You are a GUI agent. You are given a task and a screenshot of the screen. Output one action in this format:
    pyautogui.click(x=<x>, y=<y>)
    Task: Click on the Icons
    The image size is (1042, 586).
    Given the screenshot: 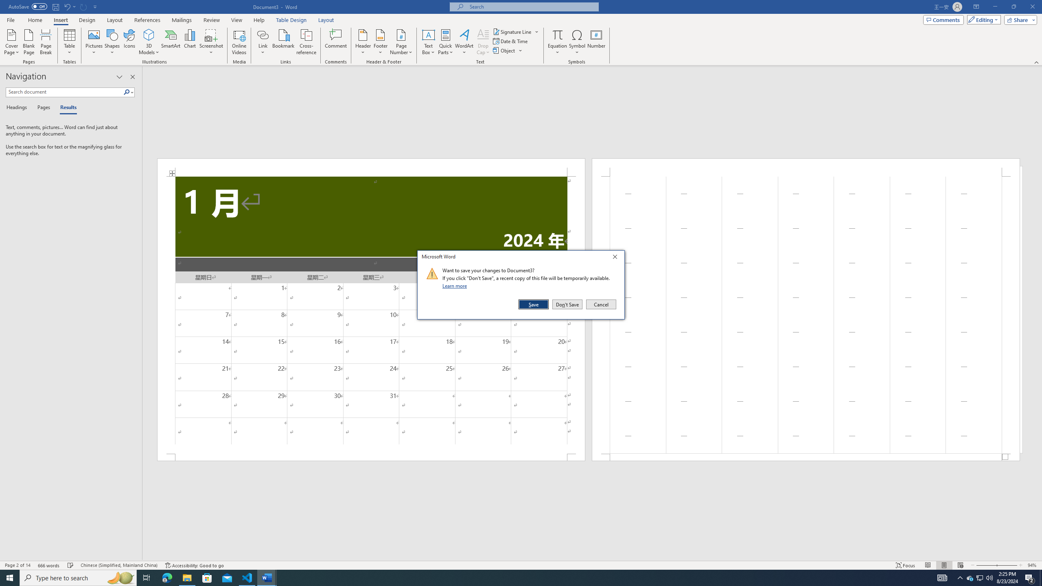 What is the action you would take?
    pyautogui.click(x=129, y=42)
    